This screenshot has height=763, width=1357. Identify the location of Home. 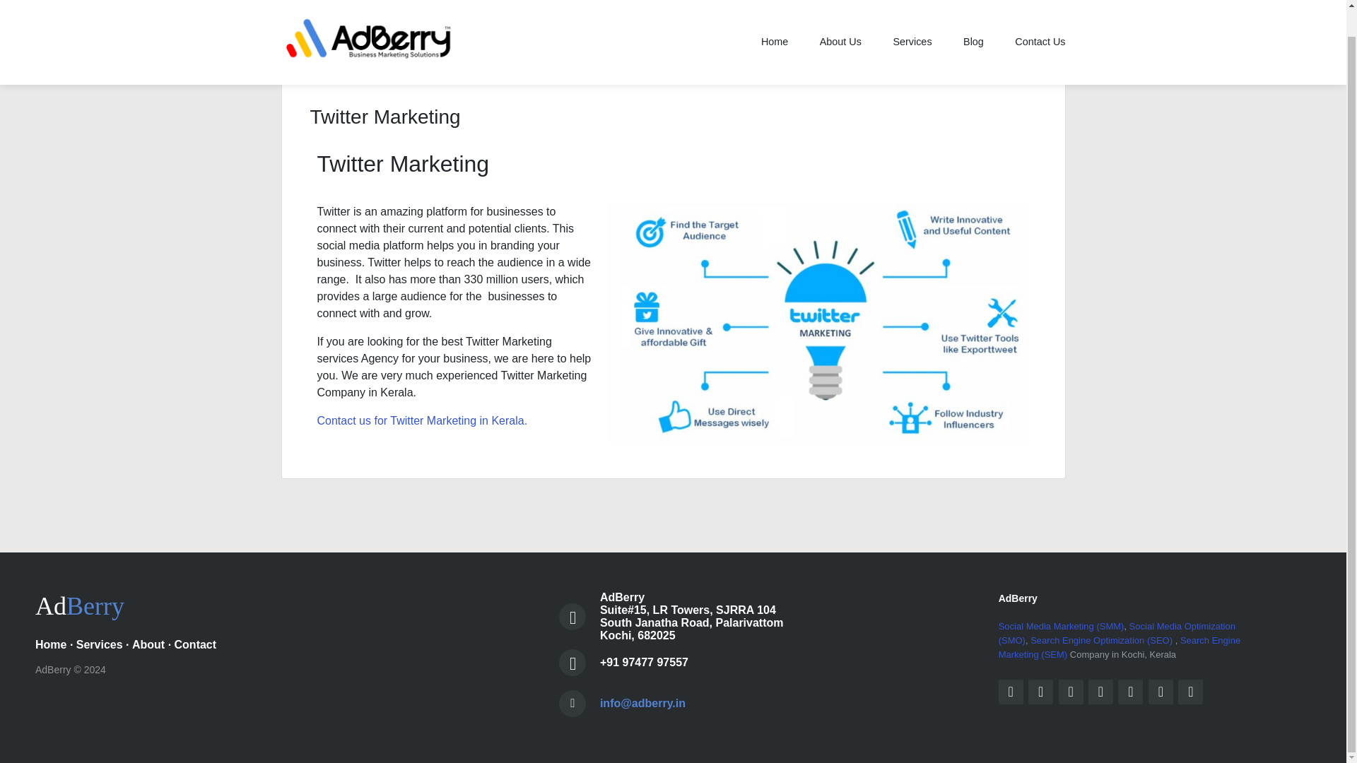
(51, 644).